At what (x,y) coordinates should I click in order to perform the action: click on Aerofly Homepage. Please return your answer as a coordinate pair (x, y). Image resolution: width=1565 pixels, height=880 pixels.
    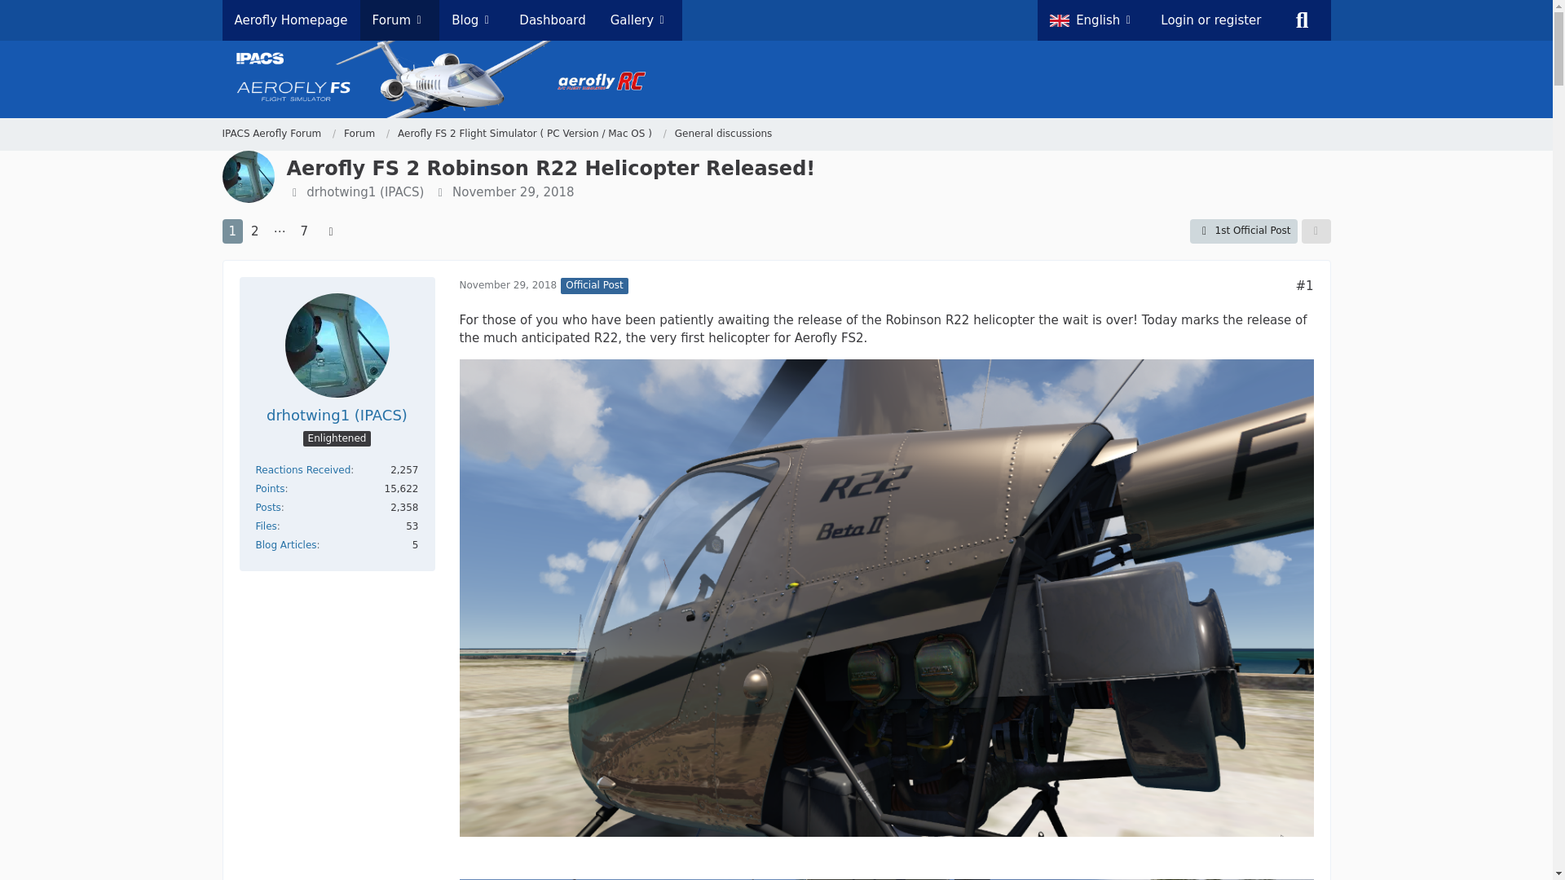
    Looking at the image, I should click on (290, 20).